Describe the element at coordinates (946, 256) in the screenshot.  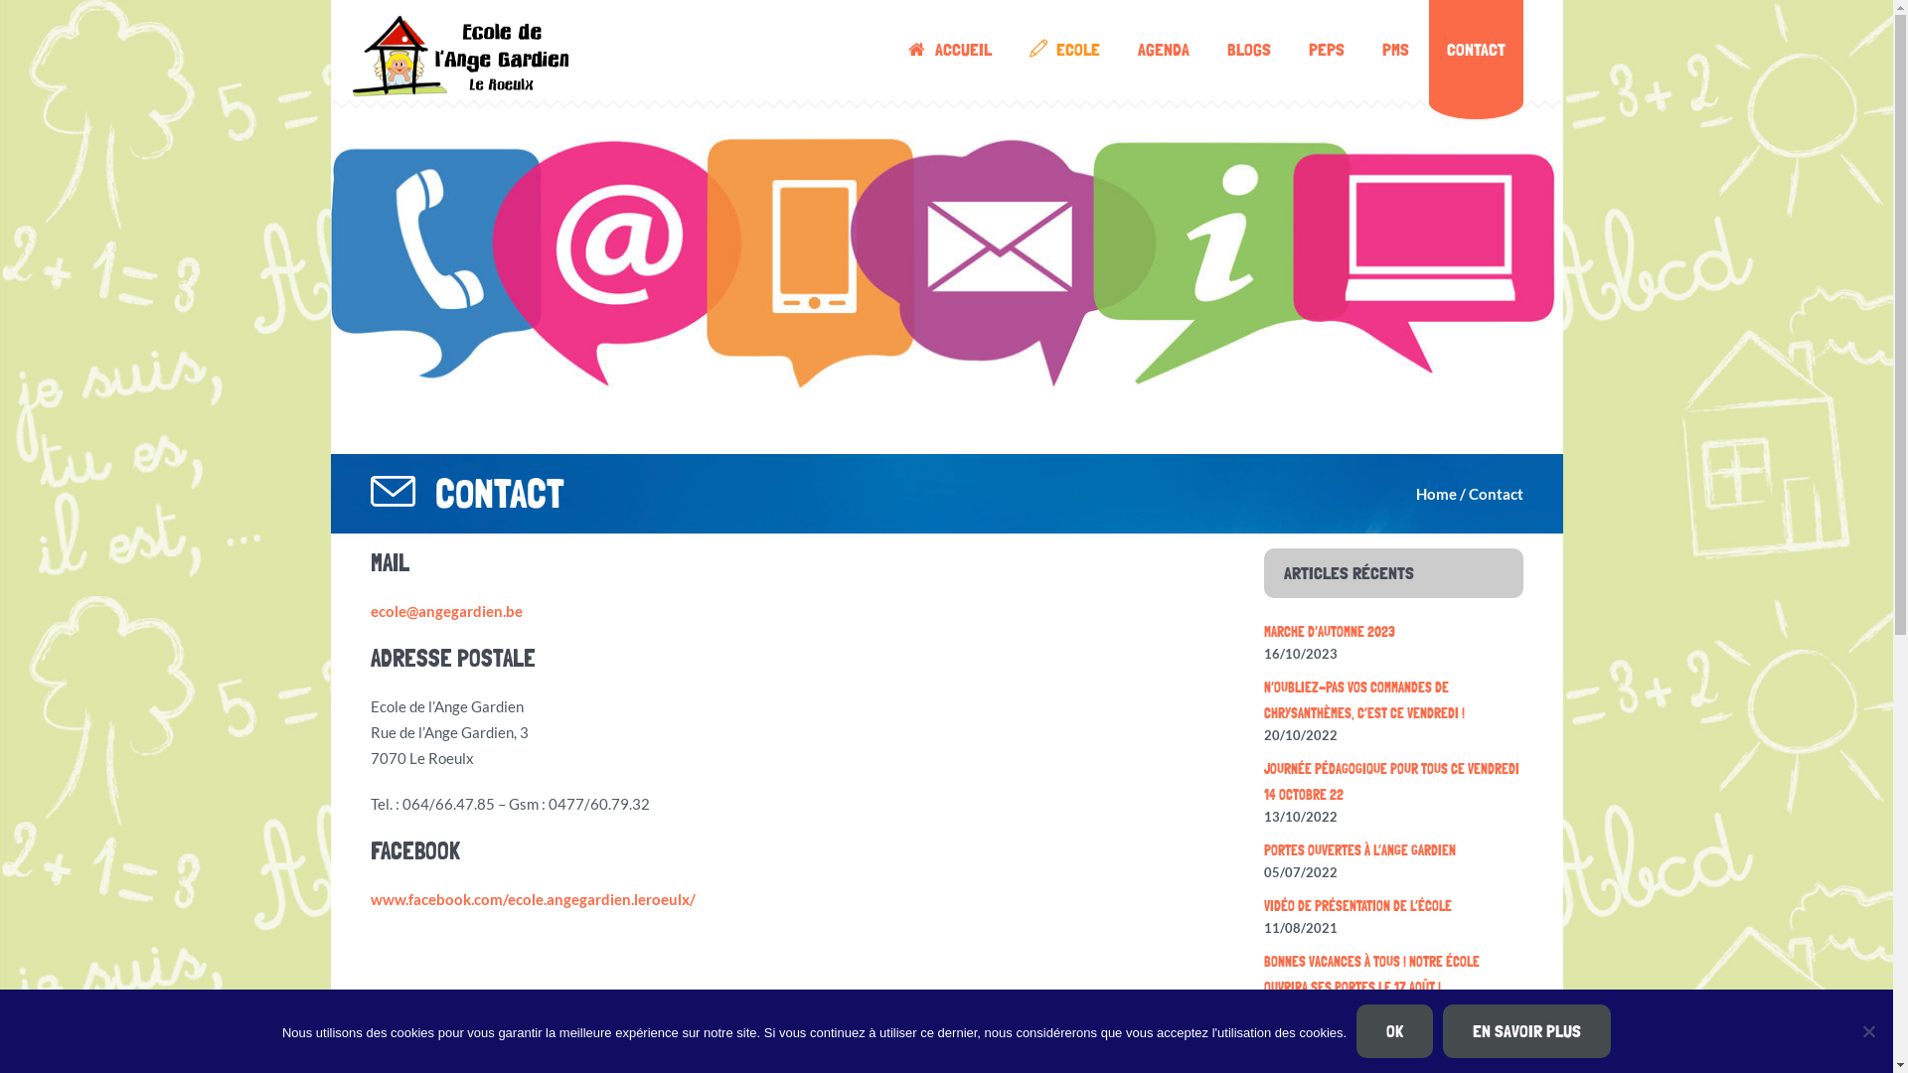
I see `contact2` at that location.